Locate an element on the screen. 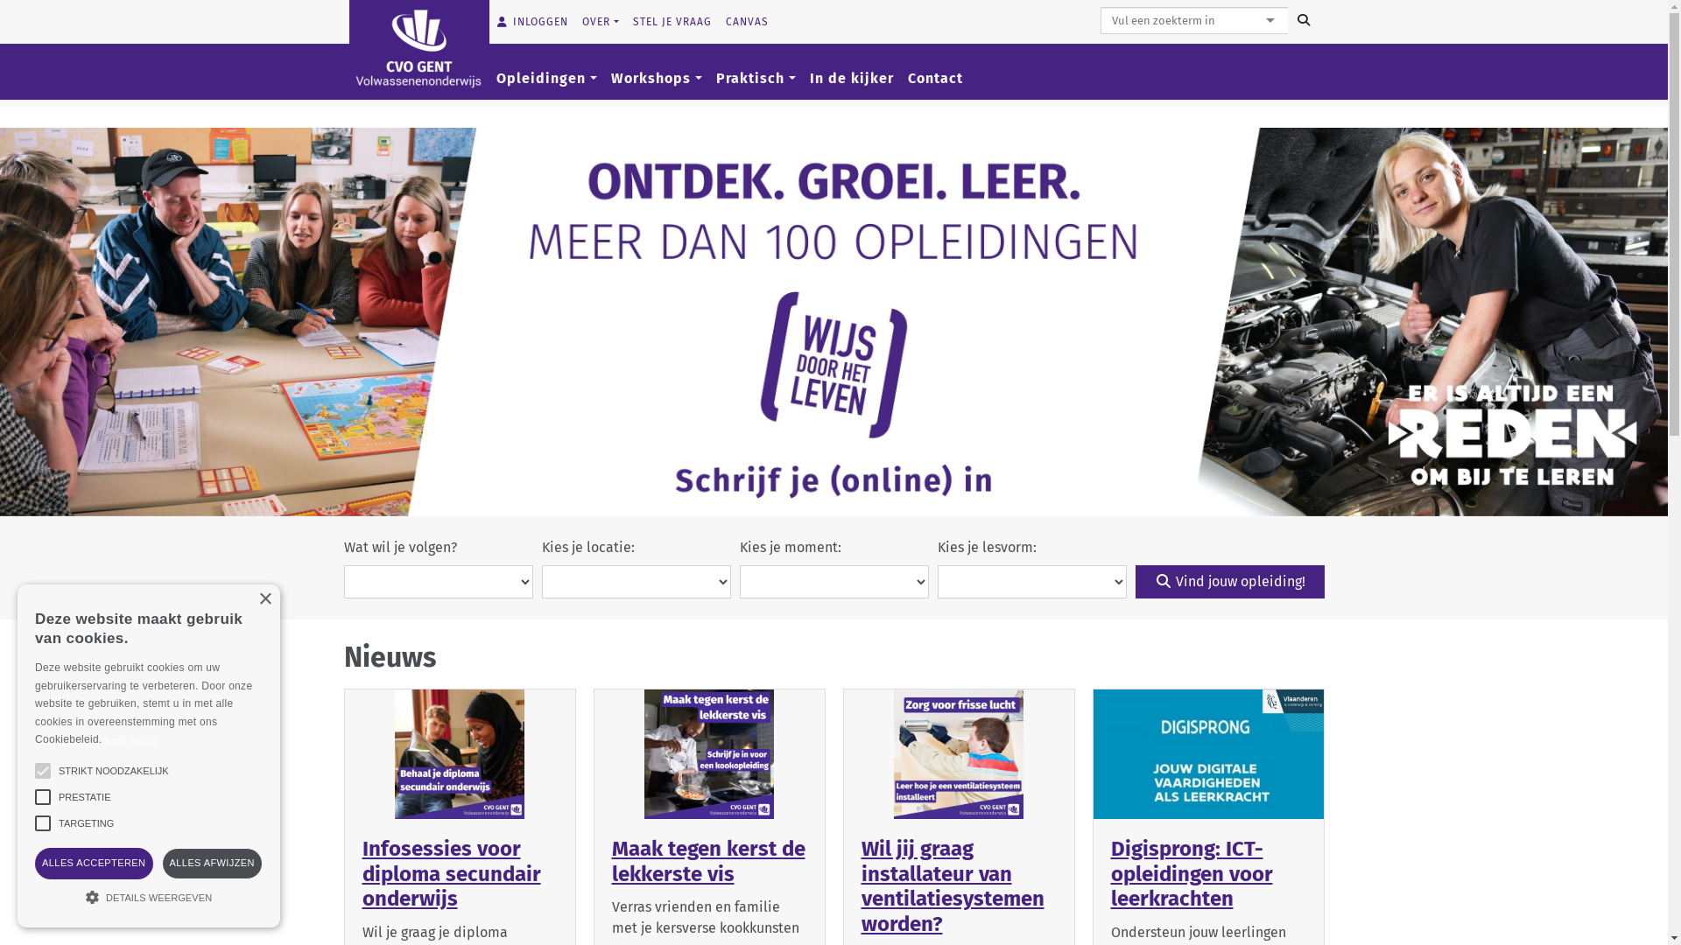 This screenshot has height=945, width=1681. Maak tegen kerst de lekkerste vis is located at coordinates (707, 861).